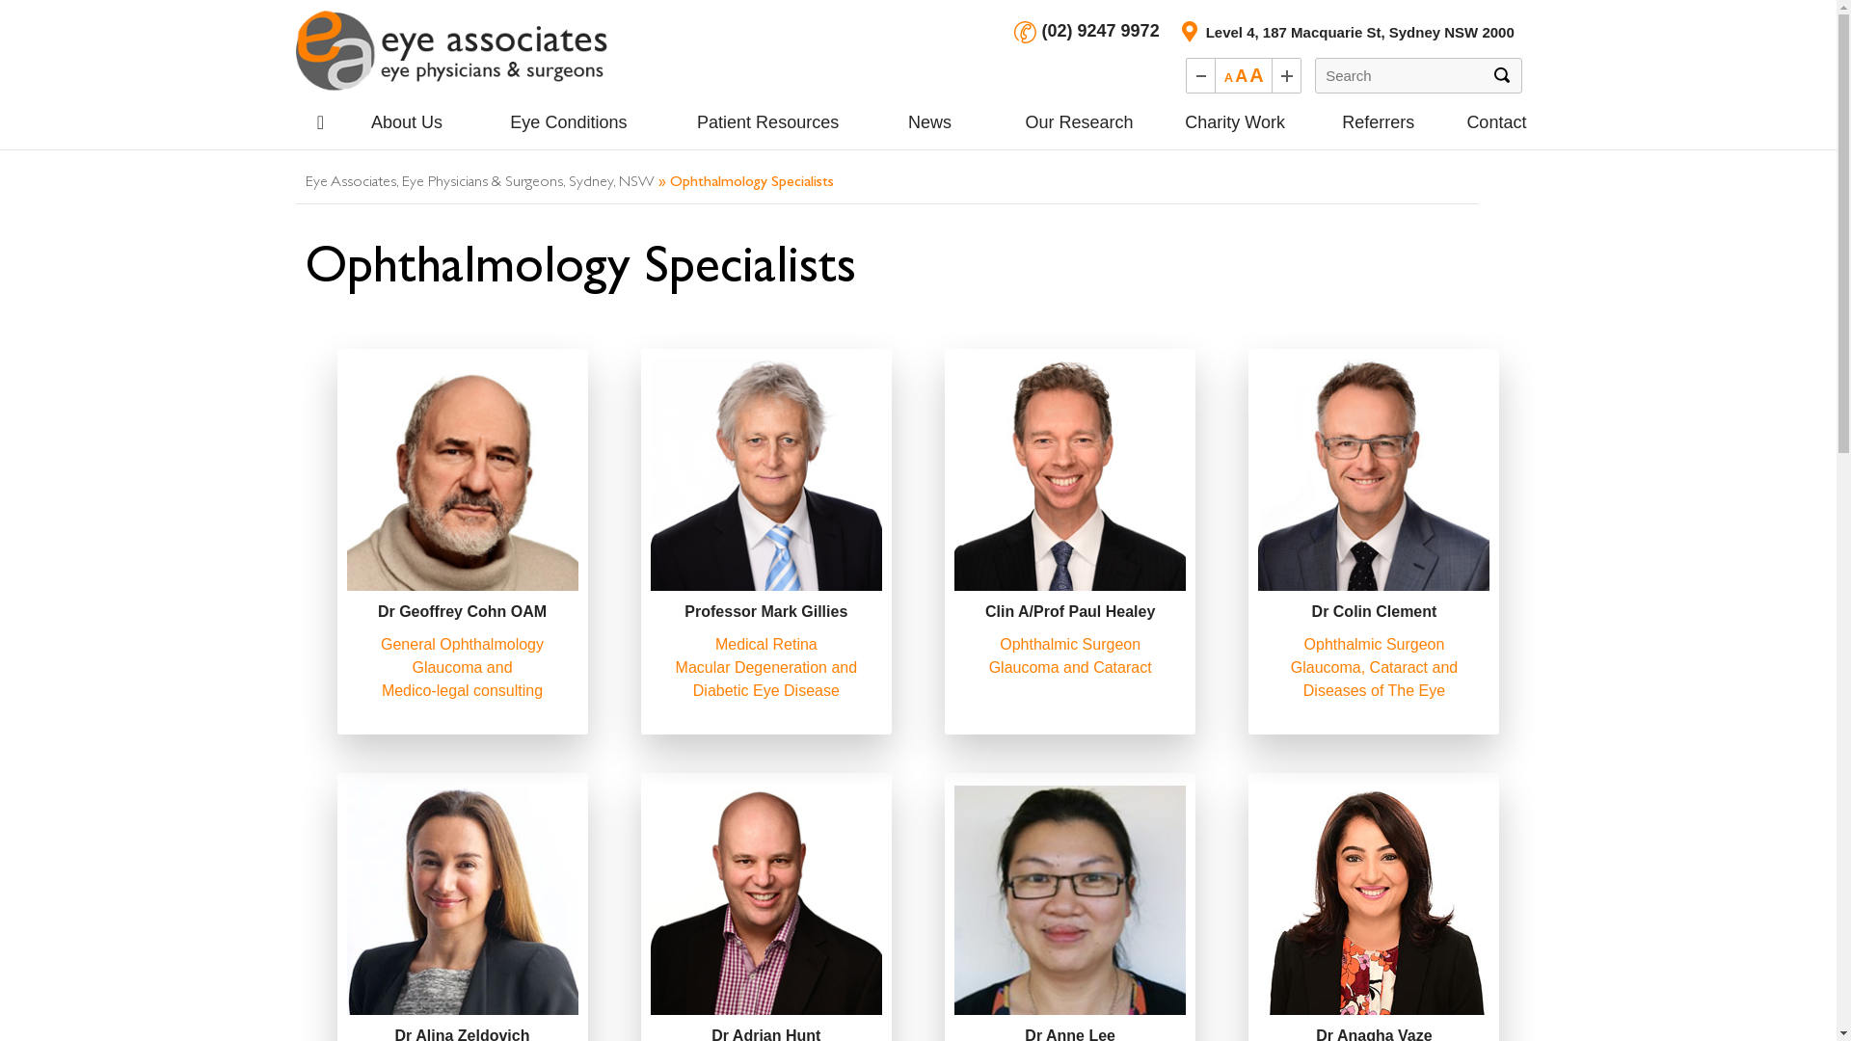  Describe the element at coordinates (1496, 122) in the screenshot. I see `Contact` at that location.